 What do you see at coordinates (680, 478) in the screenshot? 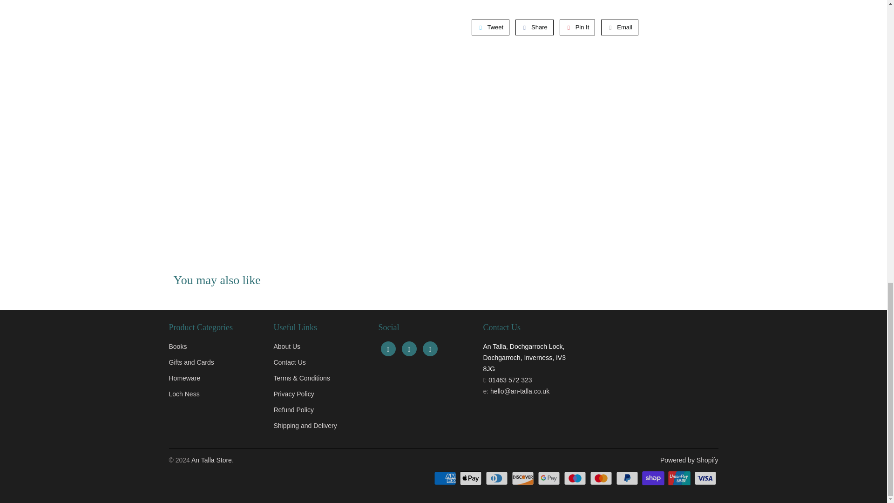
I see `Union Pay` at bounding box center [680, 478].